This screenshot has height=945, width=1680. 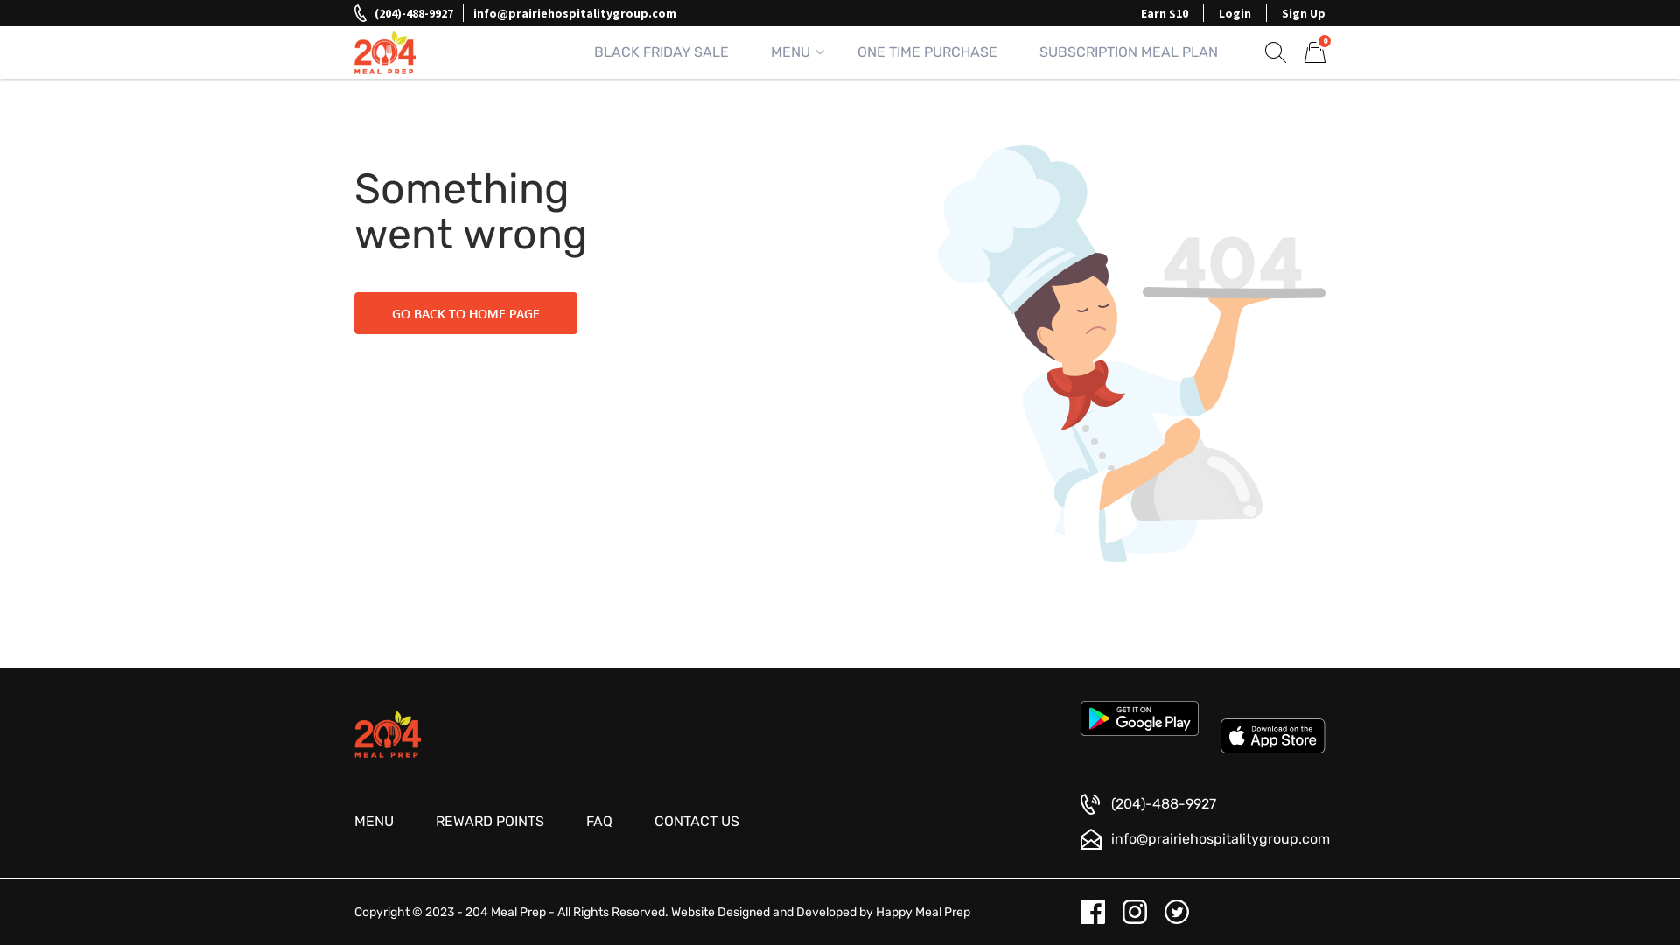 What do you see at coordinates (1132, 362) in the screenshot?
I see `Not found` at bounding box center [1132, 362].